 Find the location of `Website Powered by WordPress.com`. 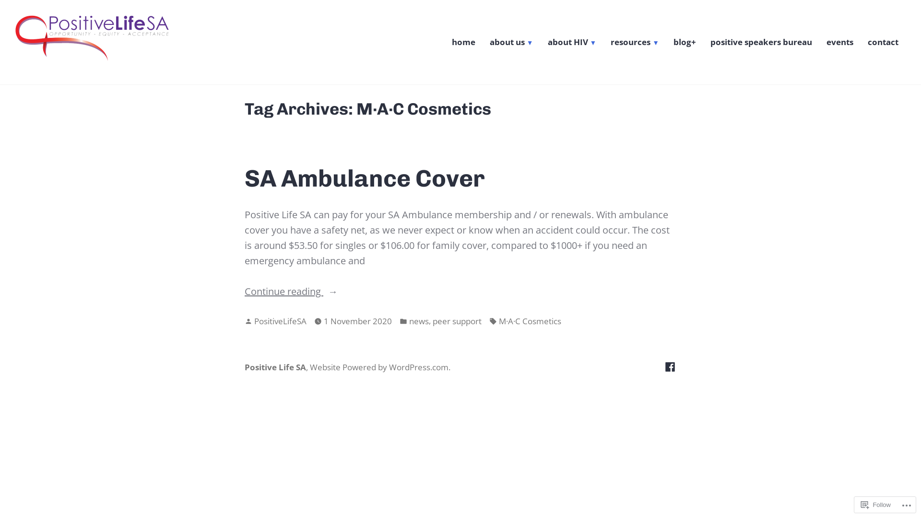

Website Powered by WordPress.com is located at coordinates (379, 367).